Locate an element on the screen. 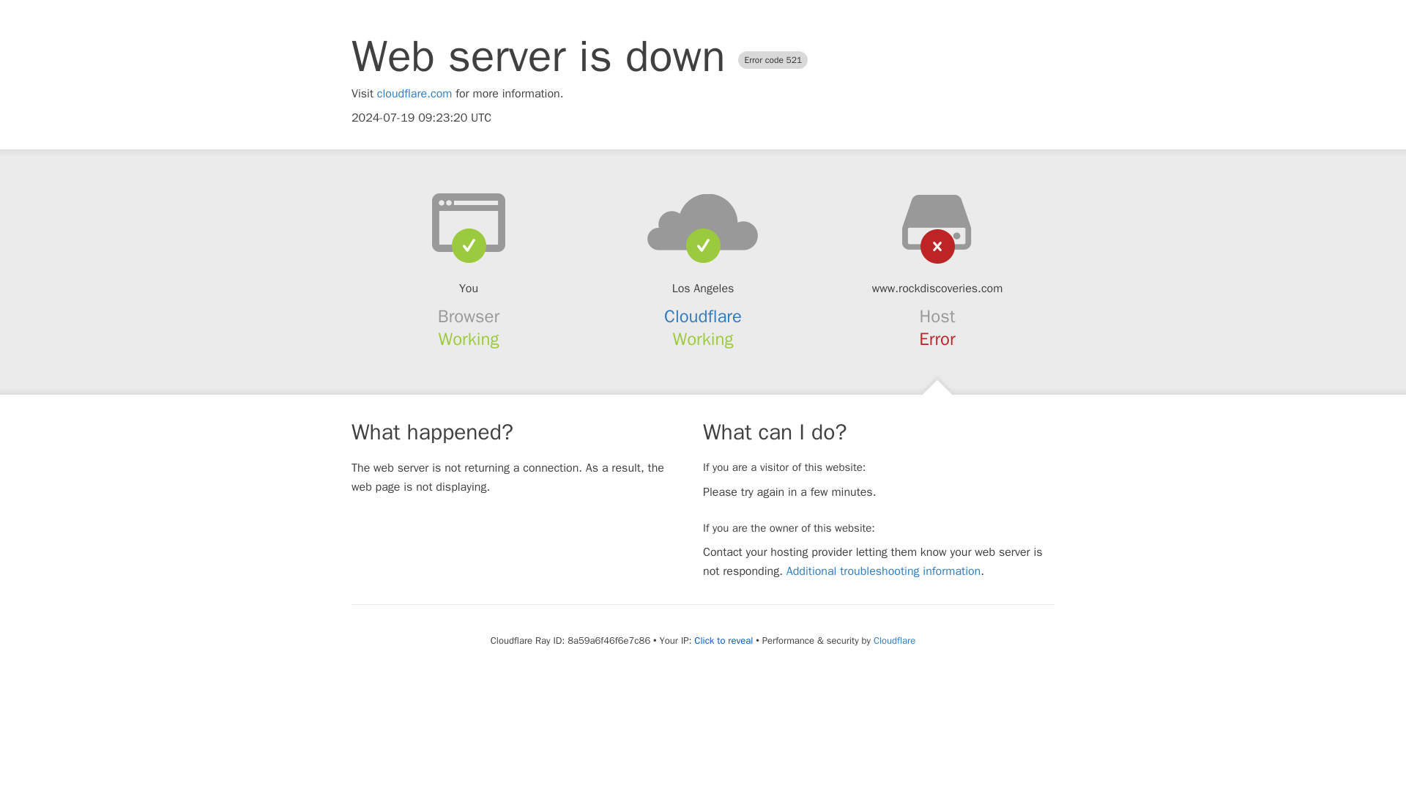 The width and height of the screenshot is (1406, 791). Cloudflare is located at coordinates (703, 316).